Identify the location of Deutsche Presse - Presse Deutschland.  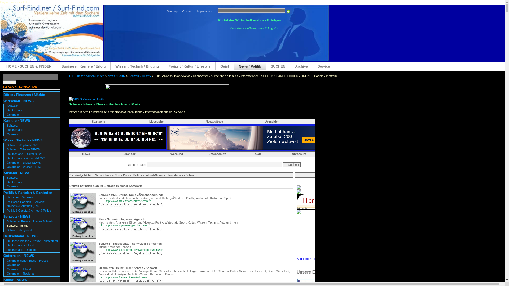
(32, 241).